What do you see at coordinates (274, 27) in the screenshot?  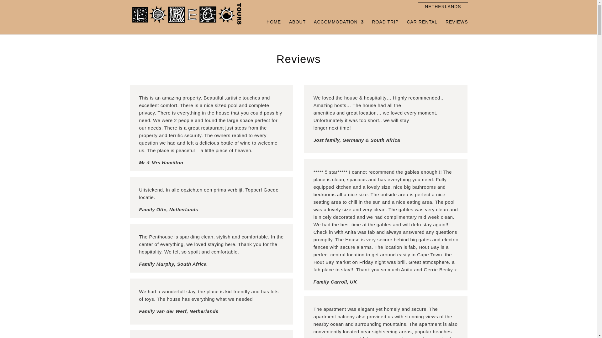 I see `HOME` at bounding box center [274, 27].